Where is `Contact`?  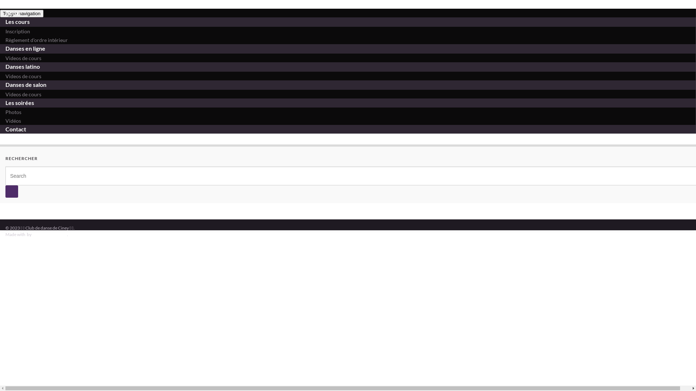
Contact is located at coordinates (16, 129).